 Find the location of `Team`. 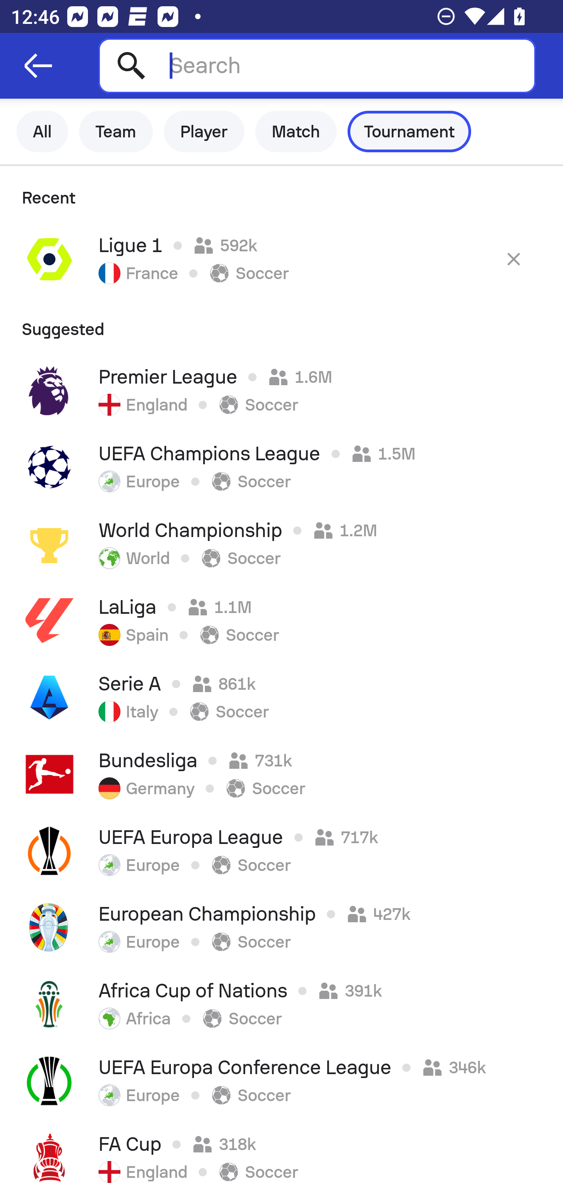

Team is located at coordinates (116, 132).